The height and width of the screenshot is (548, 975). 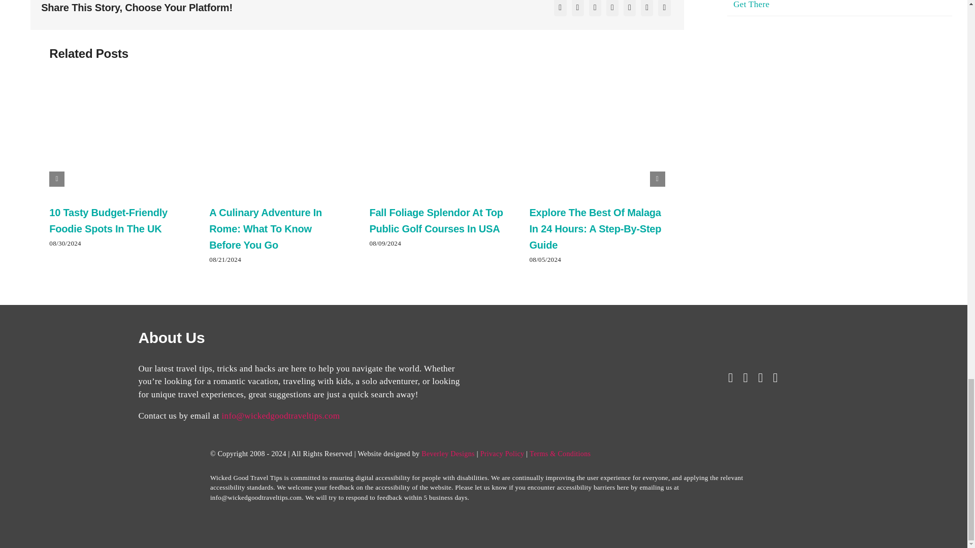 What do you see at coordinates (436, 221) in the screenshot?
I see `Fall Foliage Splendor at Top Public Golf Courses in USA` at bounding box center [436, 221].